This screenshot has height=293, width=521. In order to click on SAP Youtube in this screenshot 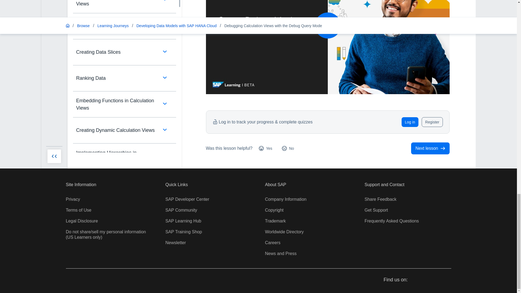, I will do `click(437, 280)`.